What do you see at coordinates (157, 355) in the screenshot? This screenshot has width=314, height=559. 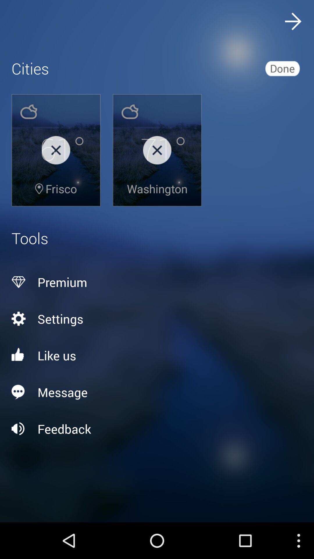 I see `select the item above message` at bounding box center [157, 355].